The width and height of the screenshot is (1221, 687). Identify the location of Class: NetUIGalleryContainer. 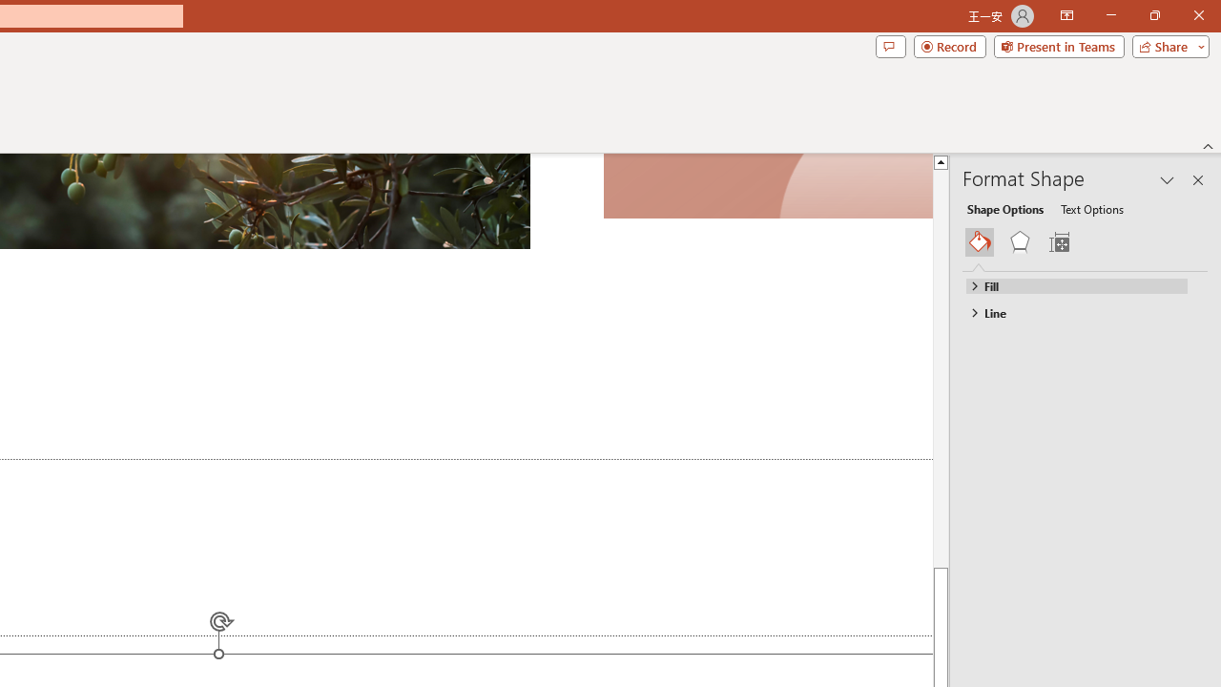
(1086, 242).